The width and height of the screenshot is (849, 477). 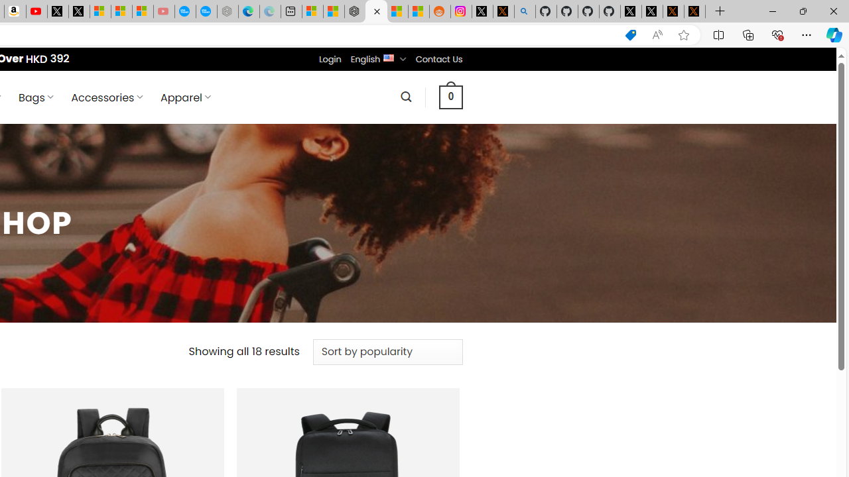 What do you see at coordinates (163, 12) in the screenshot?
I see `Gloom - YouTube - Sleeping` at bounding box center [163, 12].